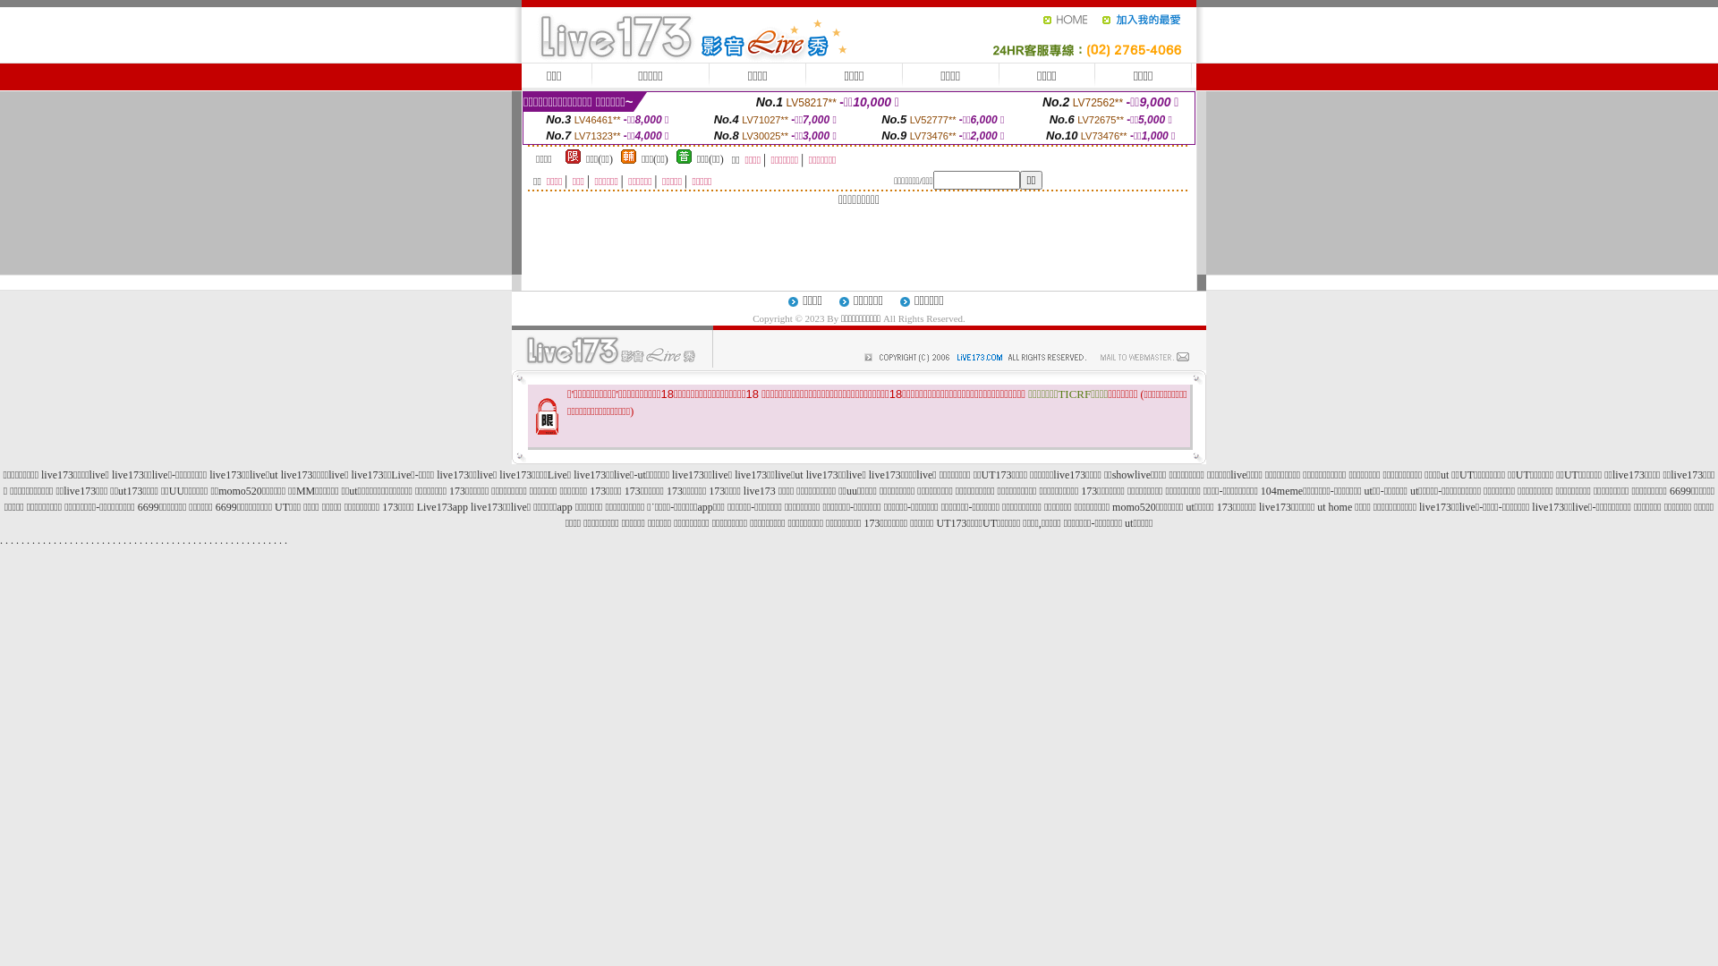 Image resolution: width=1718 pixels, height=966 pixels. Describe the element at coordinates (281, 540) in the screenshot. I see `.` at that location.